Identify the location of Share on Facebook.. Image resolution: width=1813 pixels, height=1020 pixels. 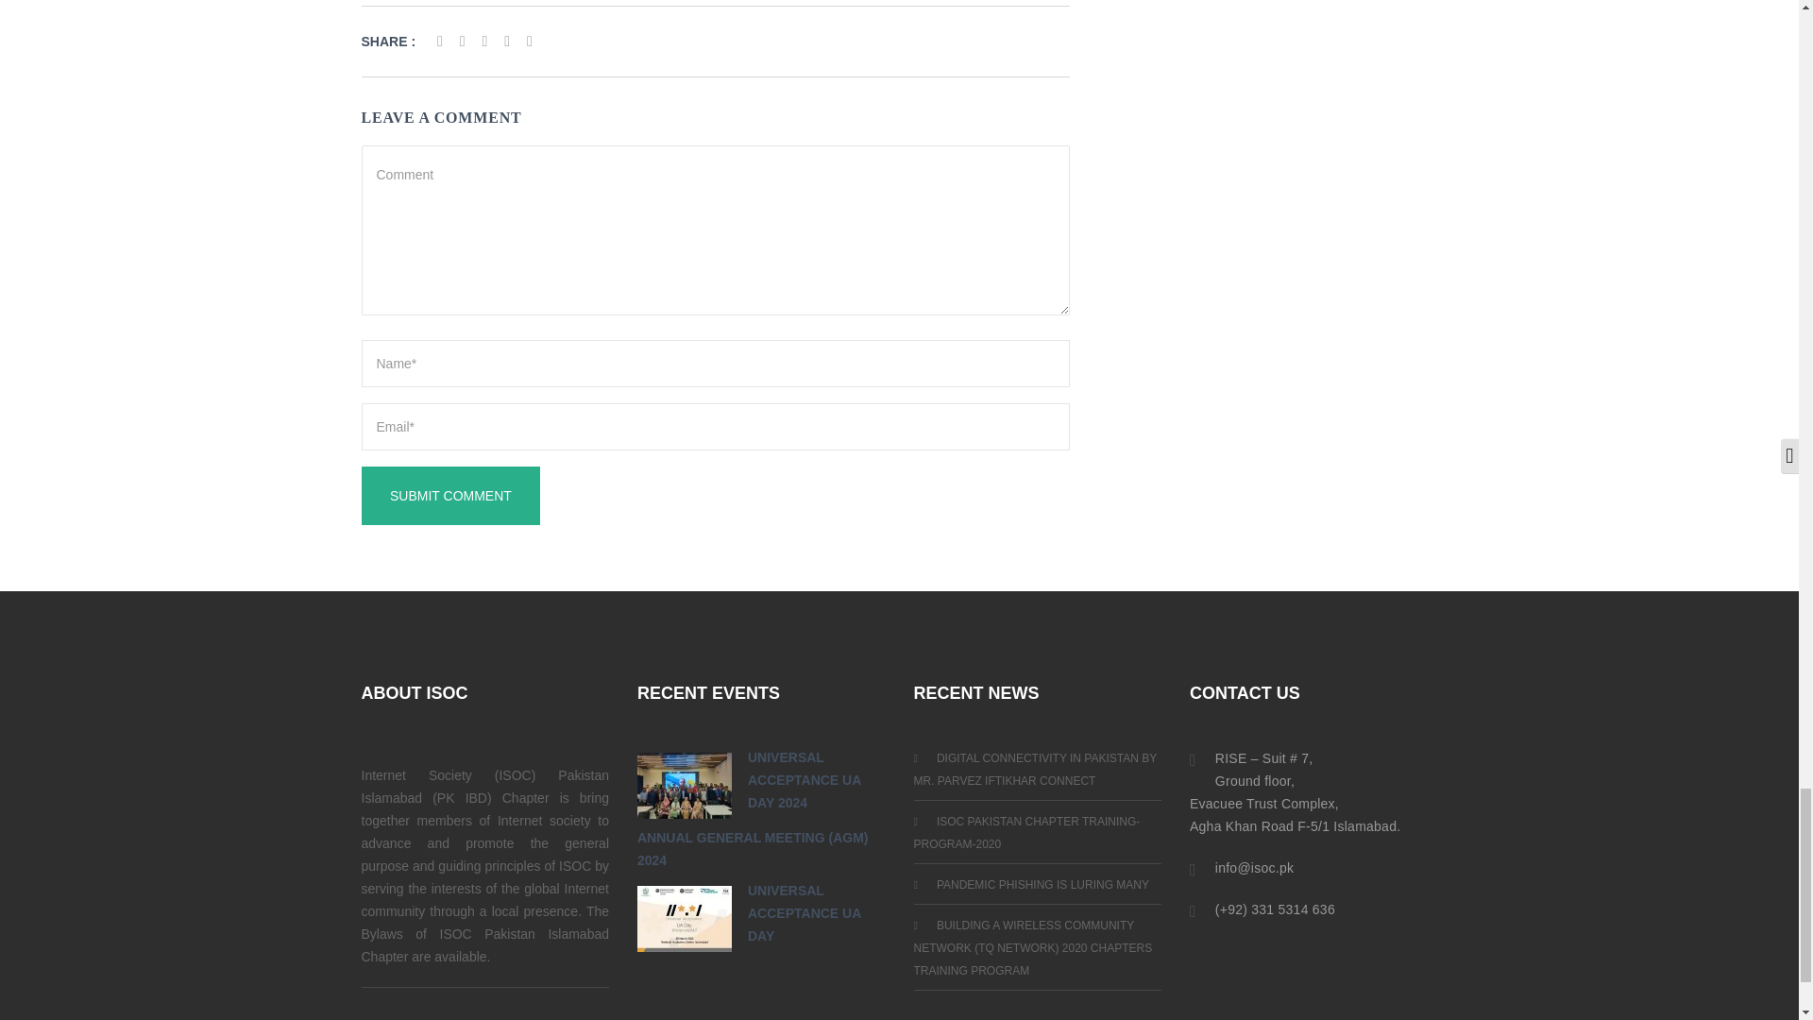
(440, 41).